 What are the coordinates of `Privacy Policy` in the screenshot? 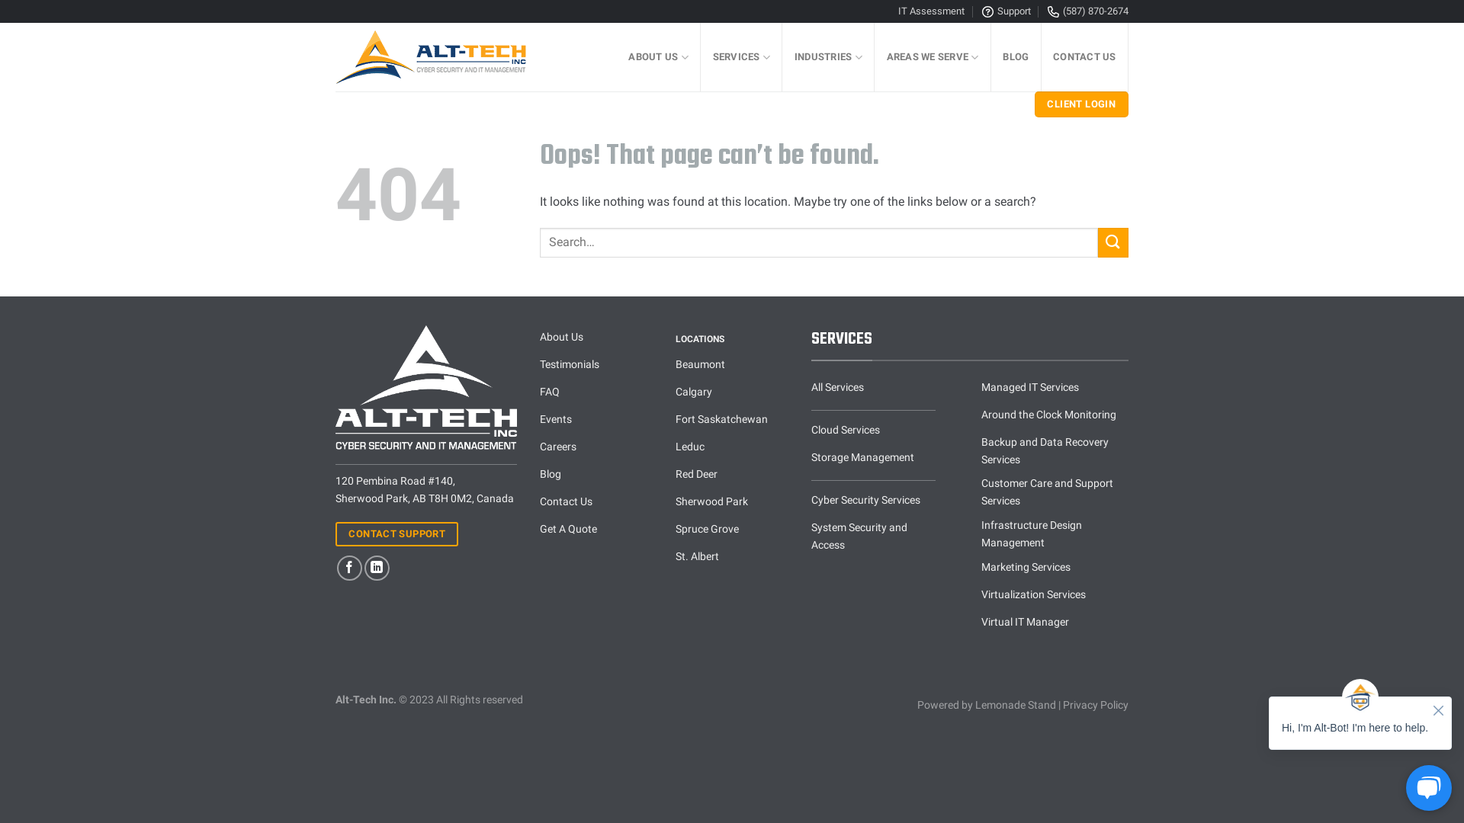 It's located at (1096, 706).